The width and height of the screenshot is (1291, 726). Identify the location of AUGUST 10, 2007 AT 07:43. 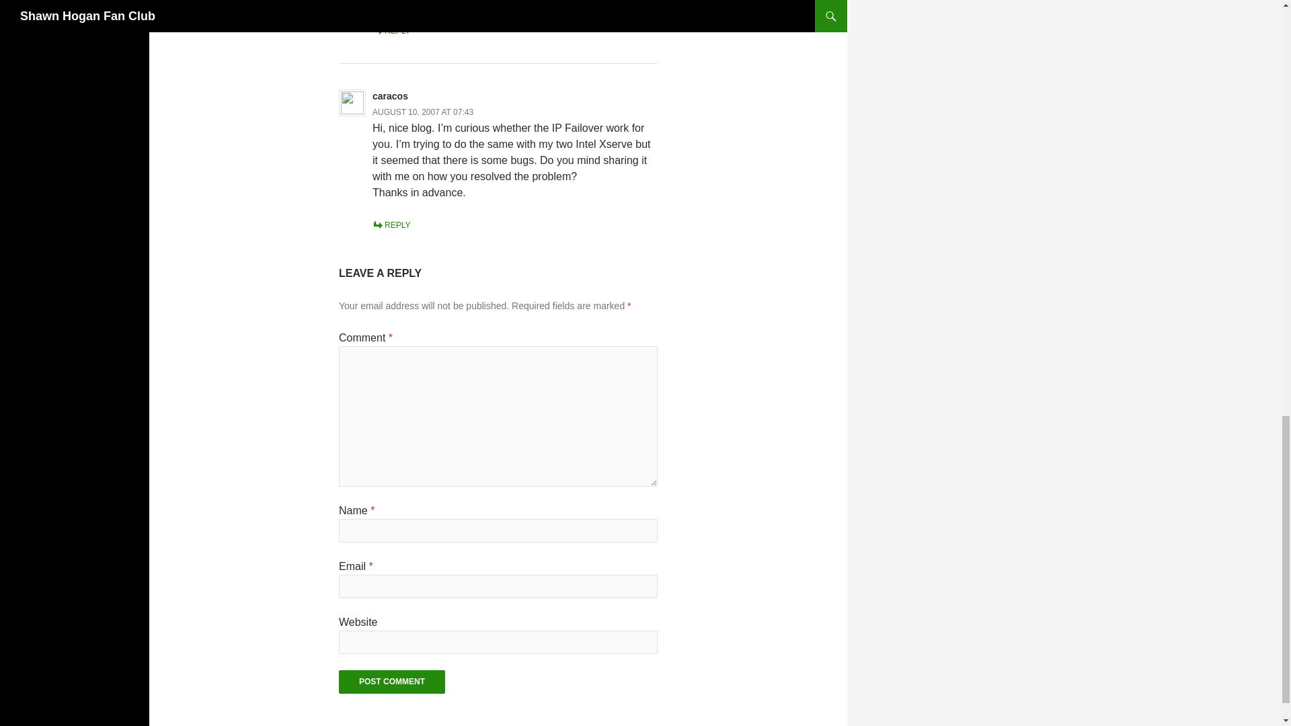
(423, 112).